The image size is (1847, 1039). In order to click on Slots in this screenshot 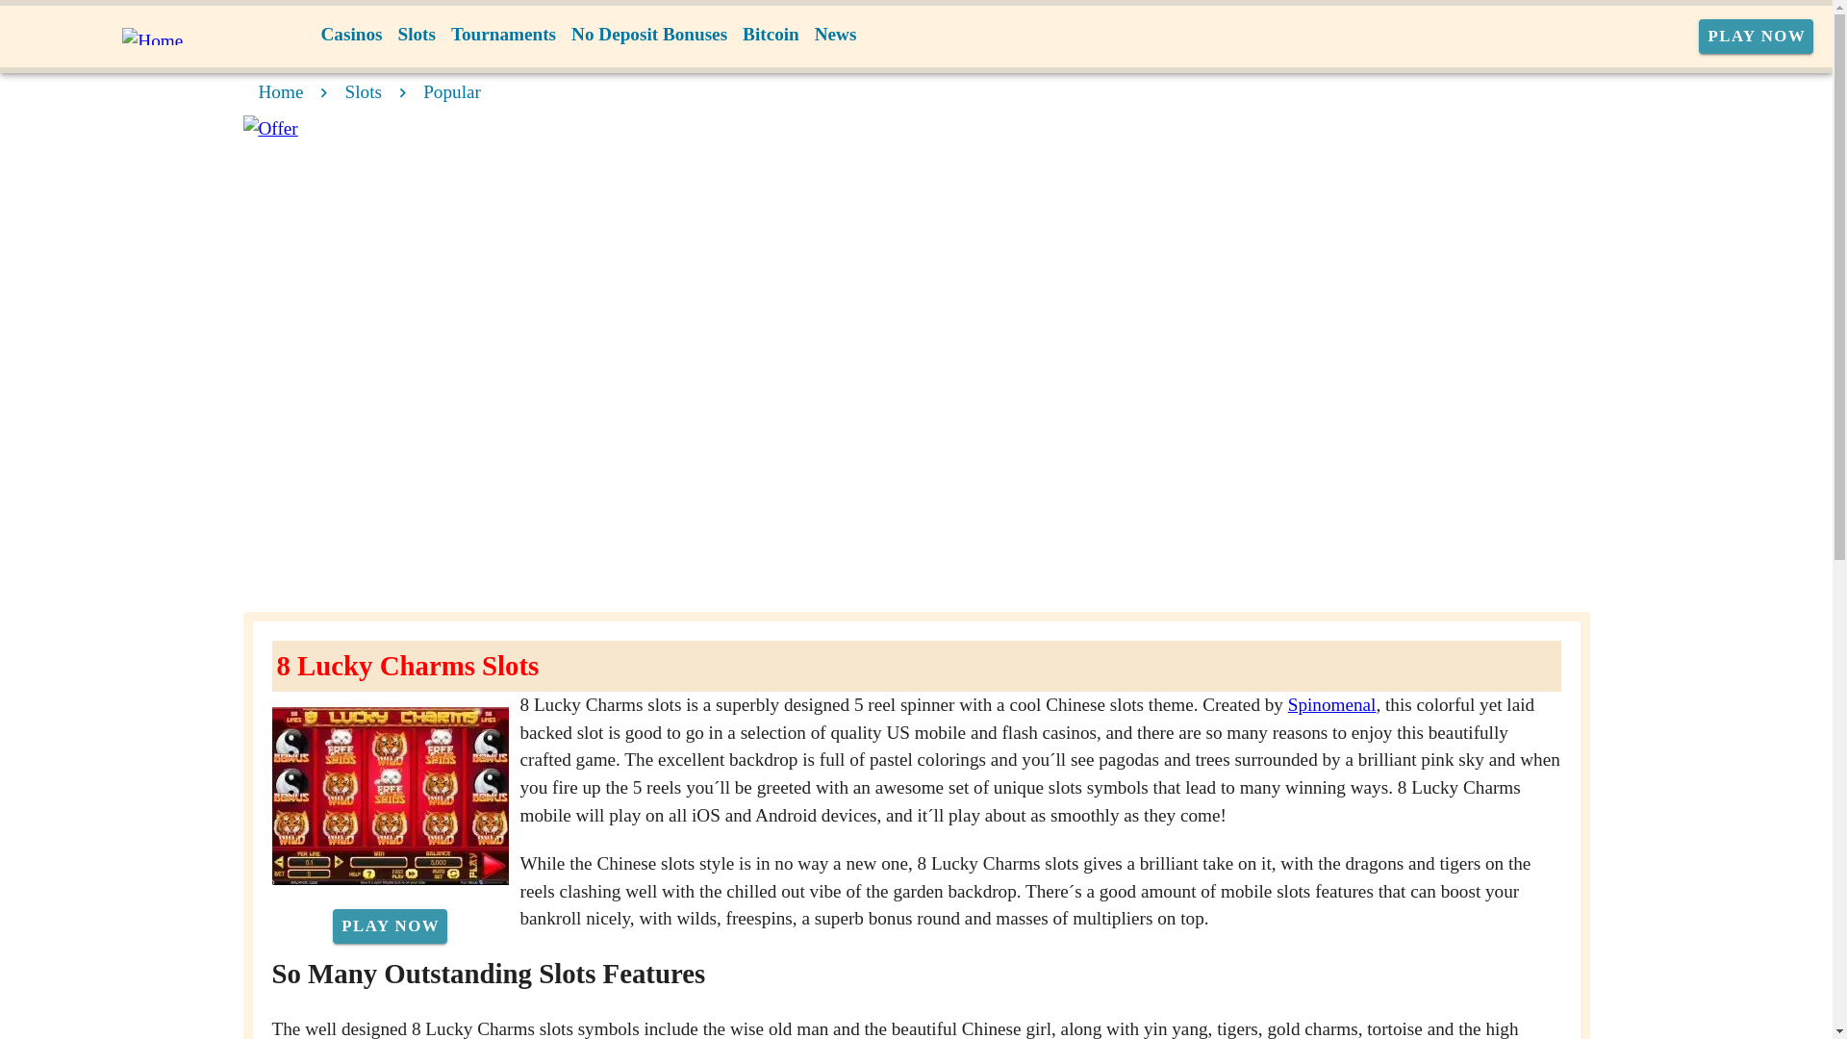, I will do `click(416, 35)`.